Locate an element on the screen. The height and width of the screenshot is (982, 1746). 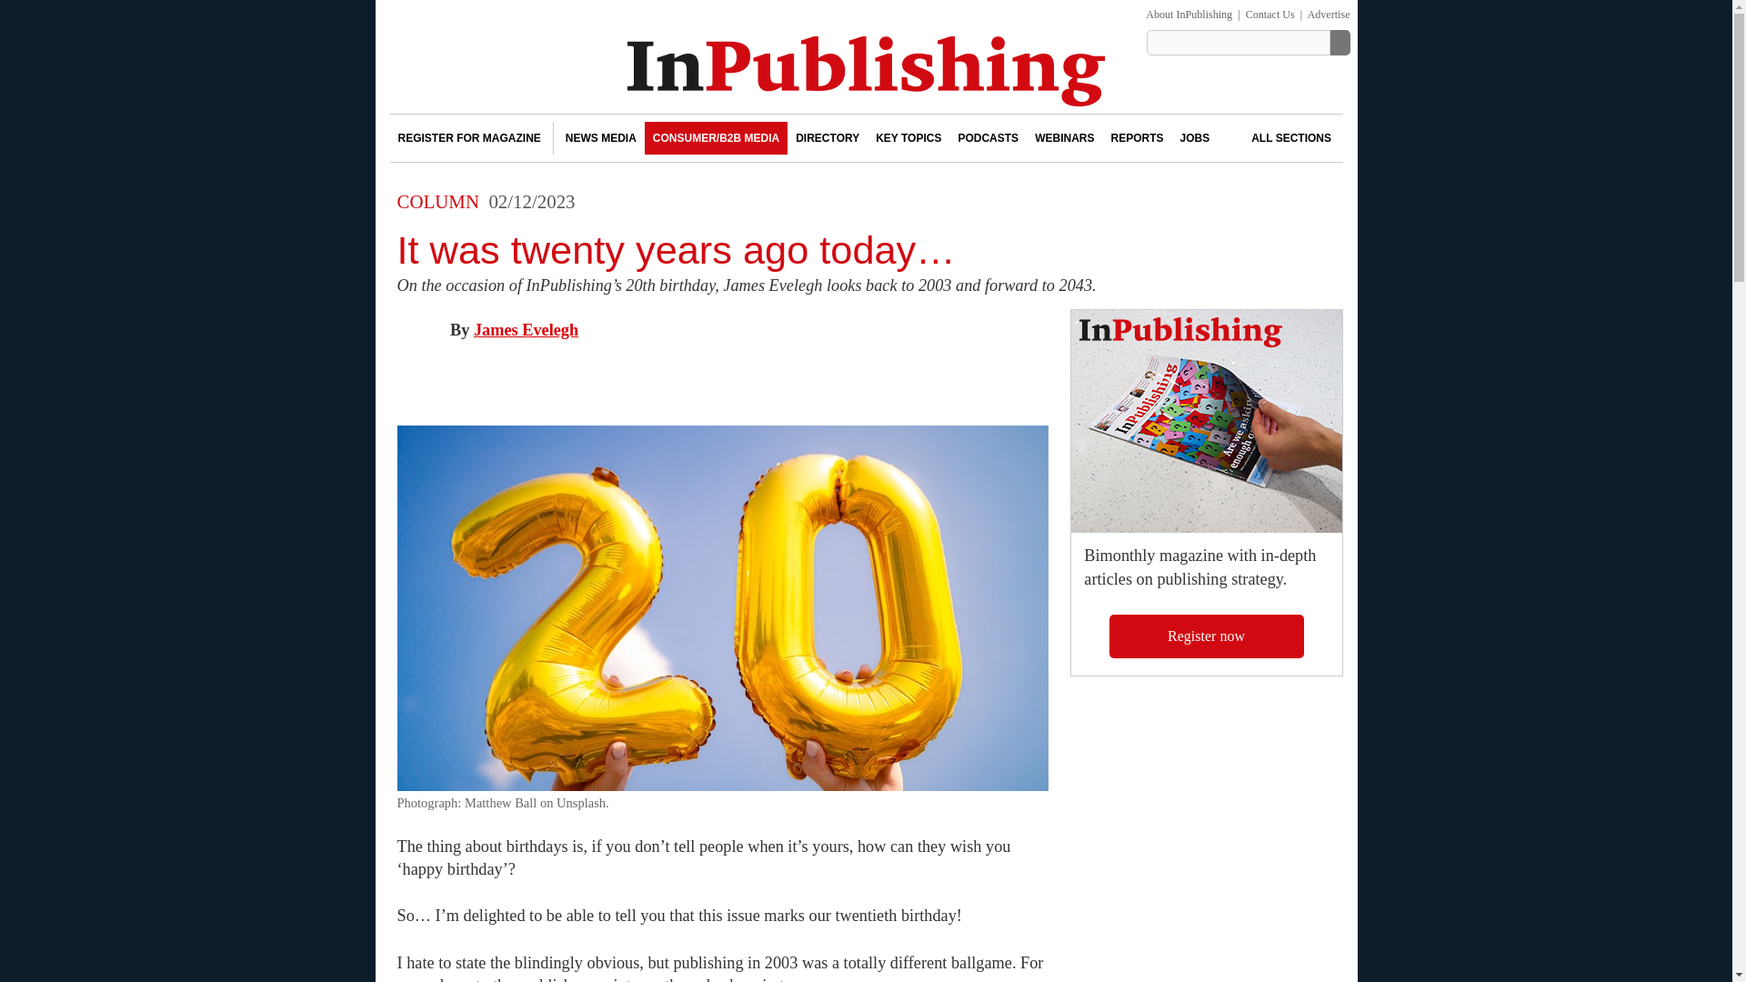
DIRECTORY is located at coordinates (828, 137).